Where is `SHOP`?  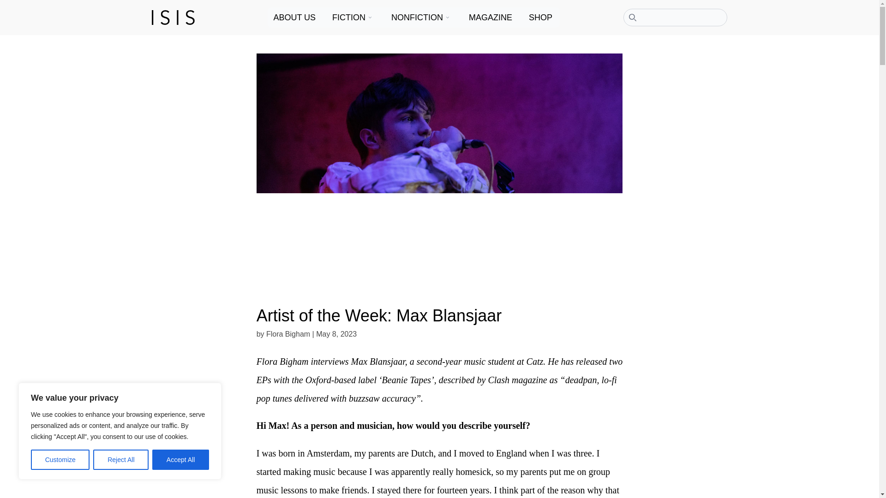
SHOP is located at coordinates (542, 18).